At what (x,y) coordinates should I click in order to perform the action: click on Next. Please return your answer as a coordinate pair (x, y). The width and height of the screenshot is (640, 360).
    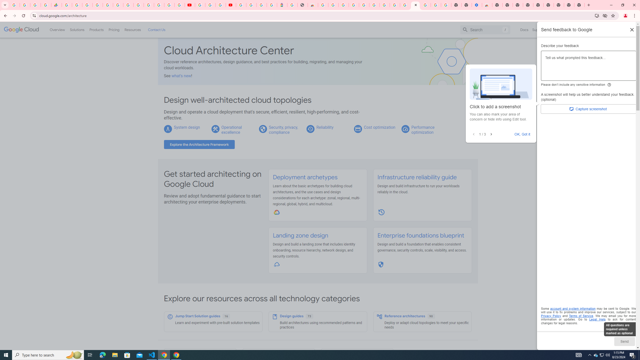
    Looking at the image, I should click on (491, 134).